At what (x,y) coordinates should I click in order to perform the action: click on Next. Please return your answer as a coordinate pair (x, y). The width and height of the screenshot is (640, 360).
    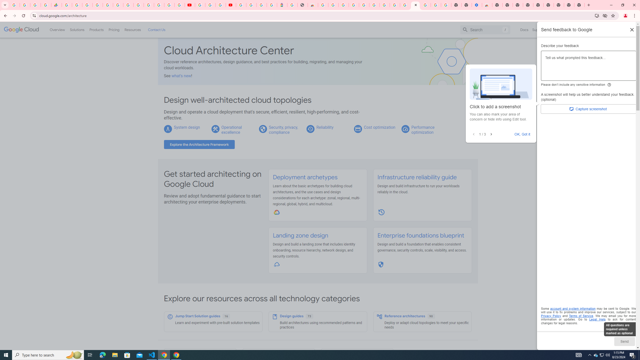
    Looking at the image, I should click on (491, 134).